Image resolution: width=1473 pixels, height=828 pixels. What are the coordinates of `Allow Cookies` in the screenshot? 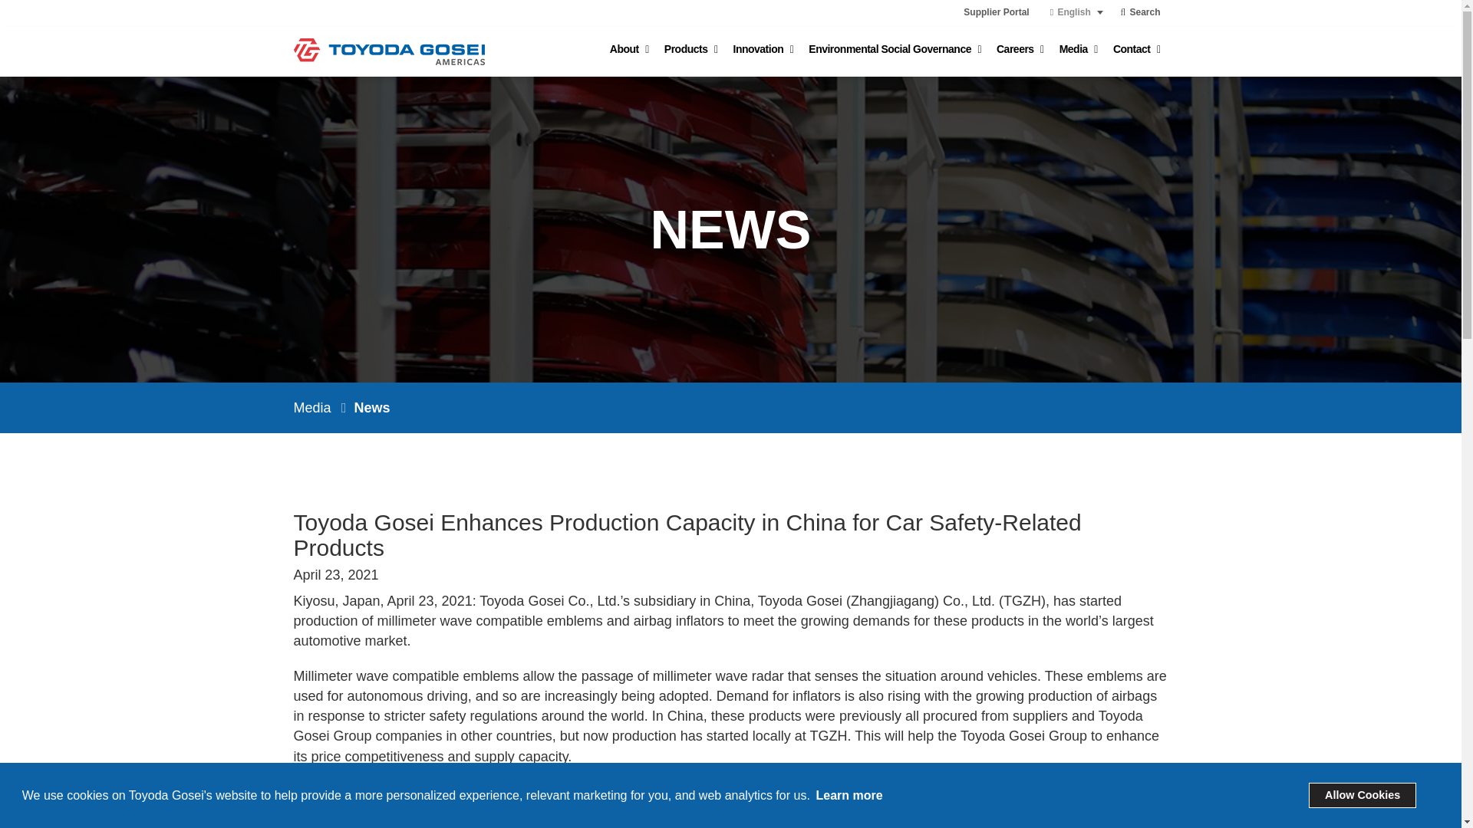 It's located at (1363, 795).